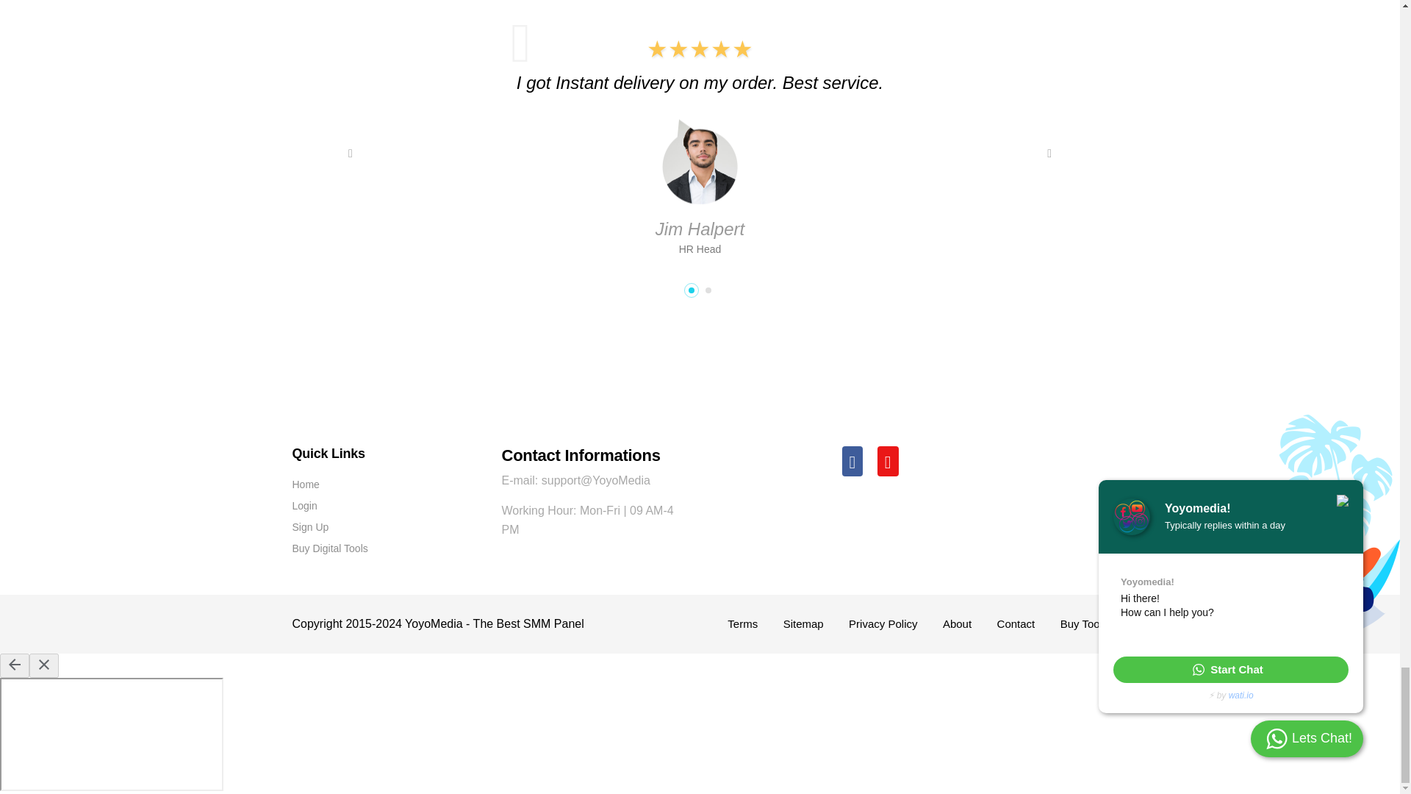  Describe the element at coordinates (803, 623) in the screenshot. I see `Sitemap` at that location.